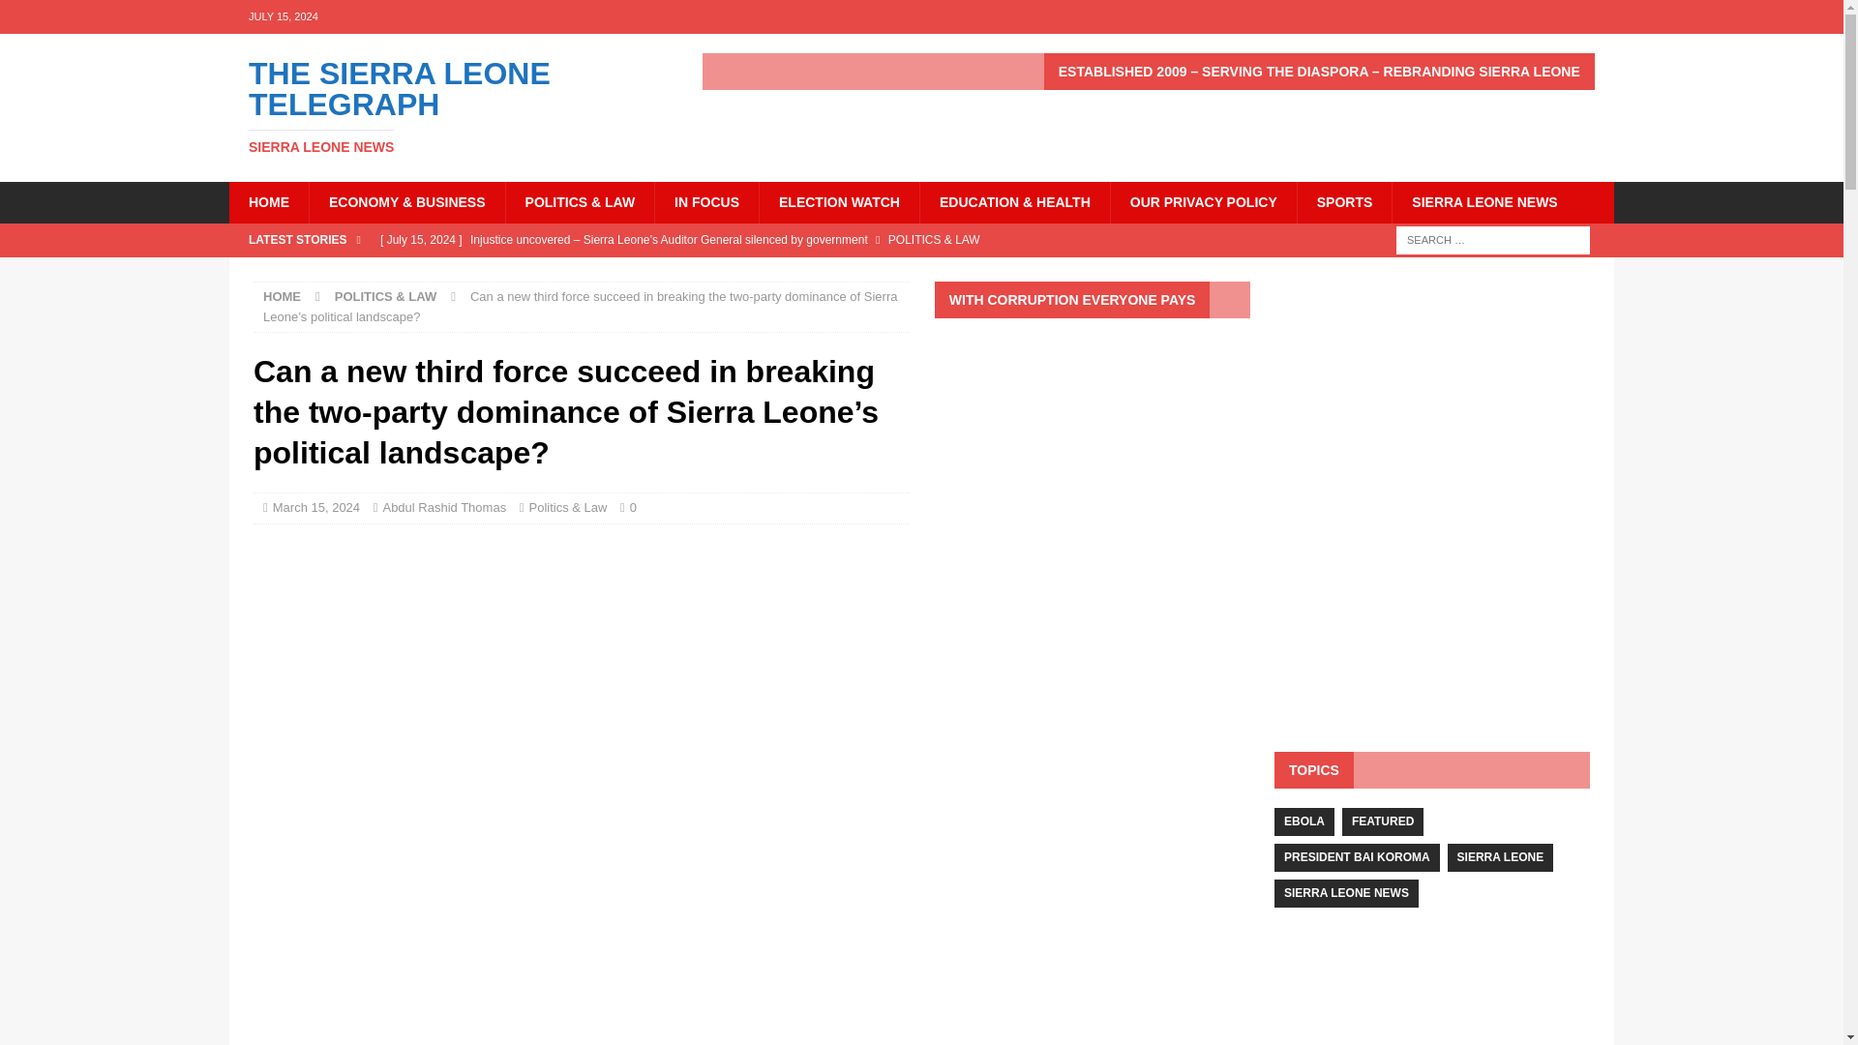  What do you see at coordinates (449, 106) in the screenshot?
I see `The Sierra Leone Telegraph` at bounding box center [449, 106].